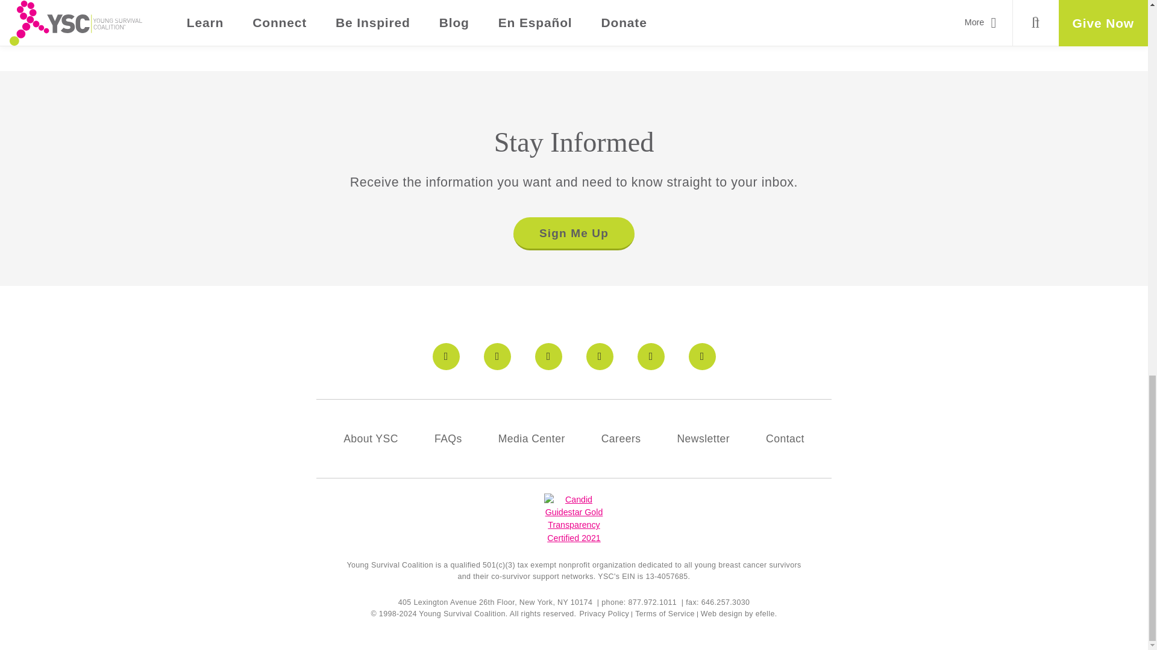  I want to click on Web Design By Efelle, so click(722, 614).